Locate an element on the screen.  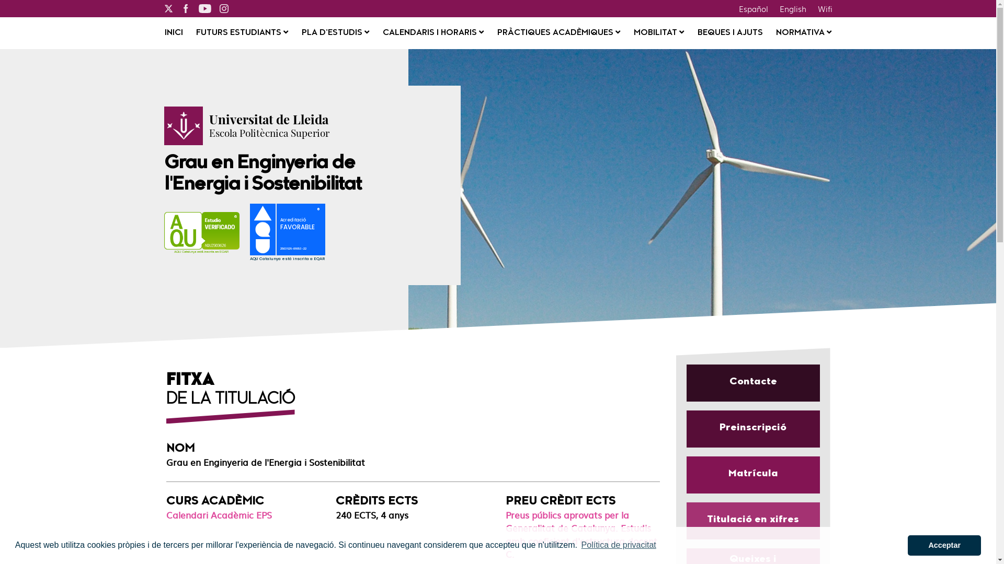
Wifi is located at coordinates (825, 8).